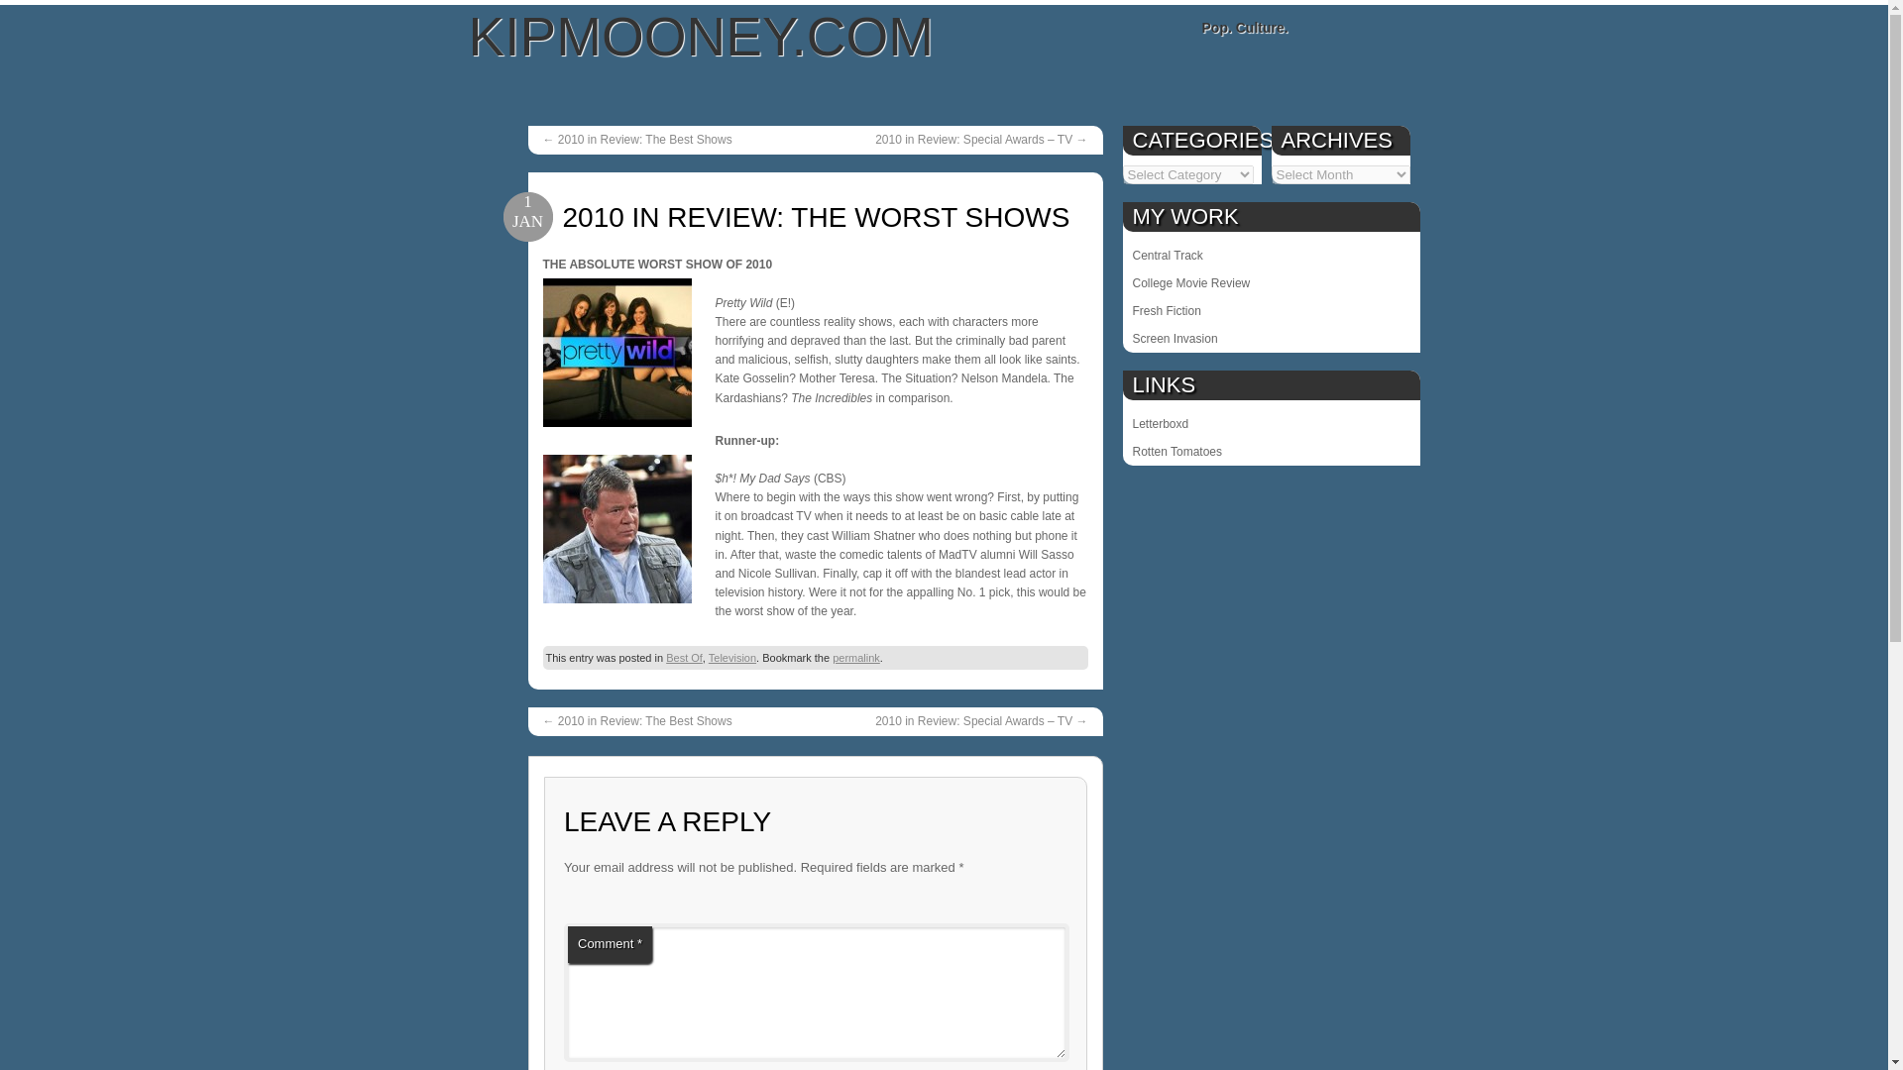 The height and width of the screenshot is (1070, 1903). I want to click on permalink, so click(856, 657).